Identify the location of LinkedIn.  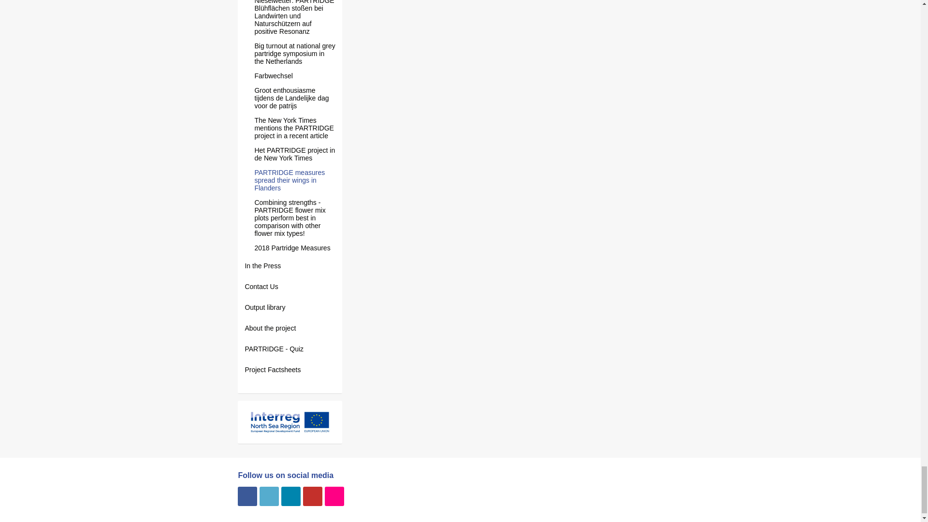
(291, 496).